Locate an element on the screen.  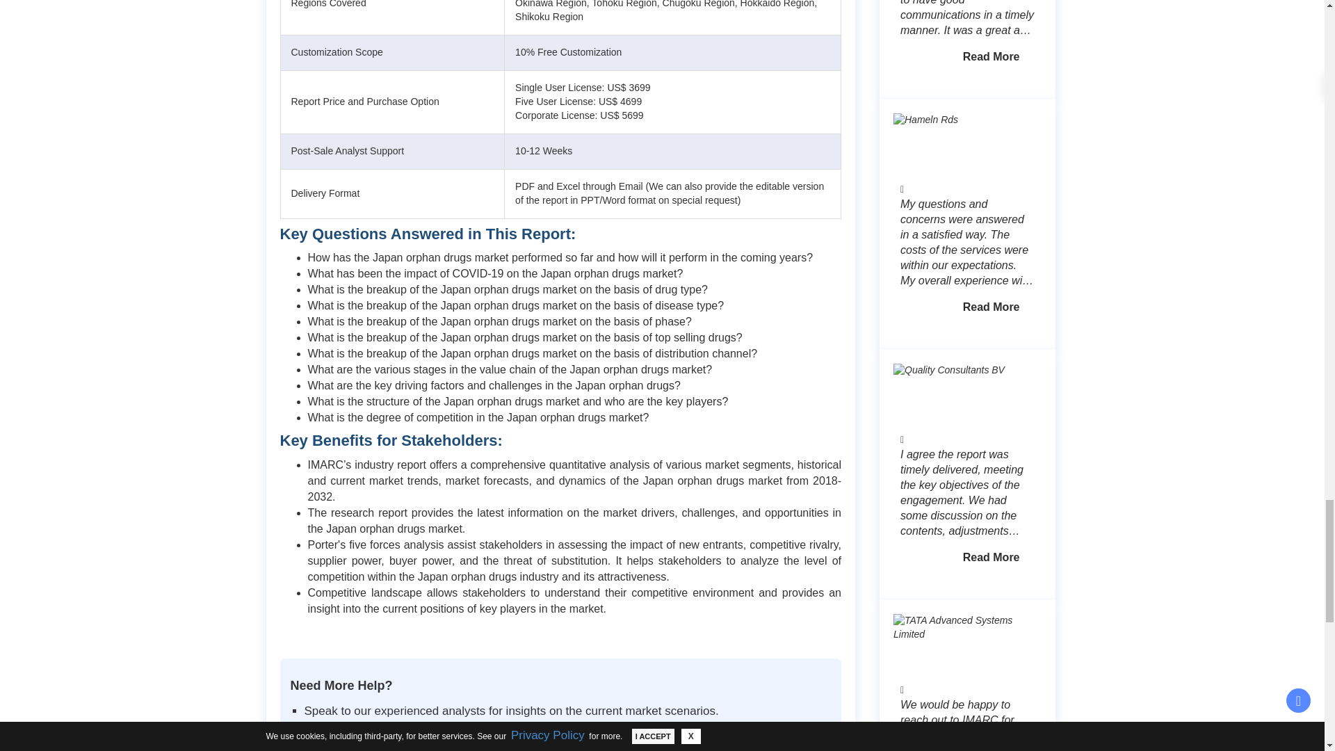
Know more is located at coordinates (992, 307).